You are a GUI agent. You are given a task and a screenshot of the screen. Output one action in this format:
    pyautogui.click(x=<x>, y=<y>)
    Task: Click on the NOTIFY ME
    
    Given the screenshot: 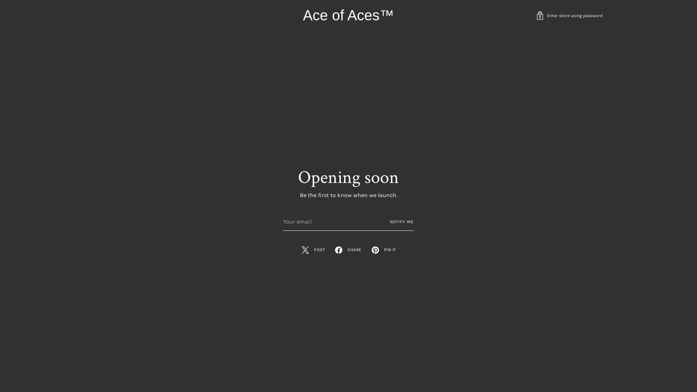 What is the action you would take?
    pyautogui.click(x=402, y=222)
    